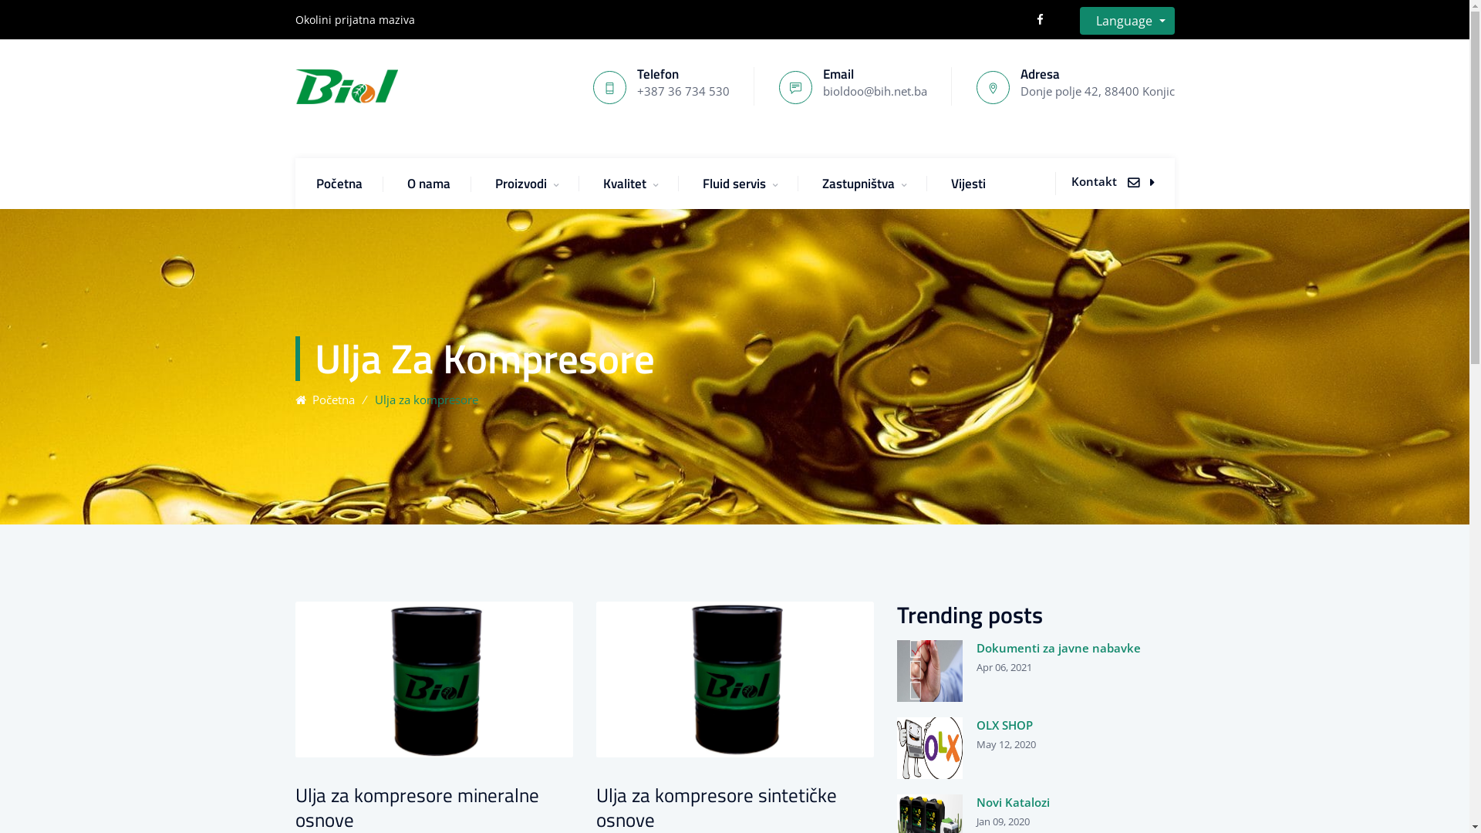 This screenshot has width=1481, height=833. What do you see at coordinates (527, 184) in the screenshot?
I see `Proizvodi` at bounding box center [527, 184].